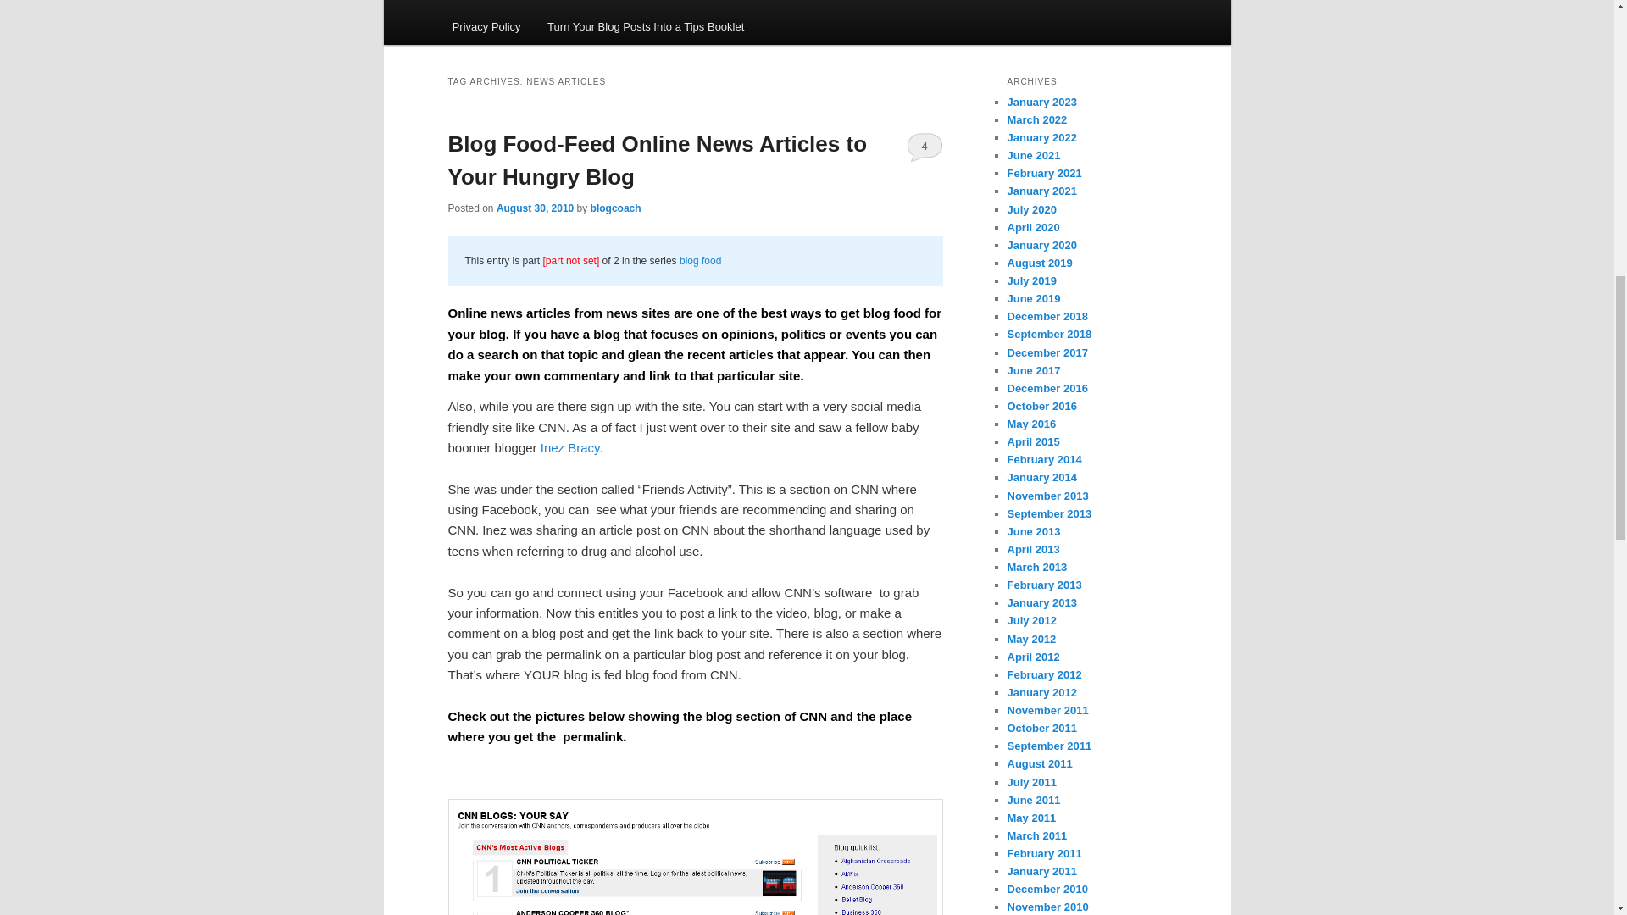 Image resolution: width=1627 pixels, height=915 pixels. Describe the element at coordinates (658, 160) in the screenshot. I see `Blog Food-Feed Online News Articles to Your Hungry Blog` at that location.